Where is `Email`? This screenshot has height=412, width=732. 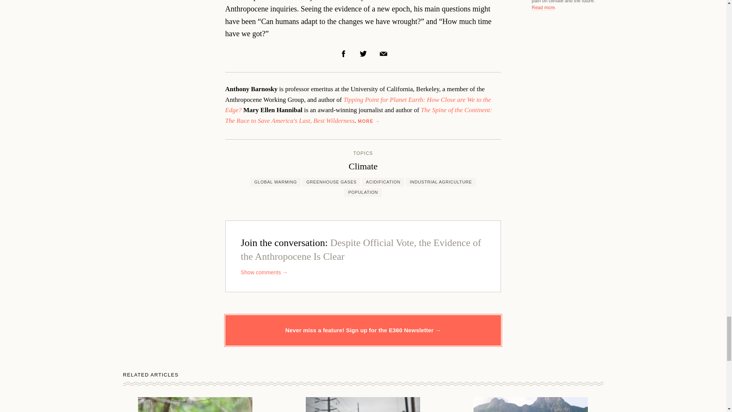
Email is located at coordinates (384, 53).